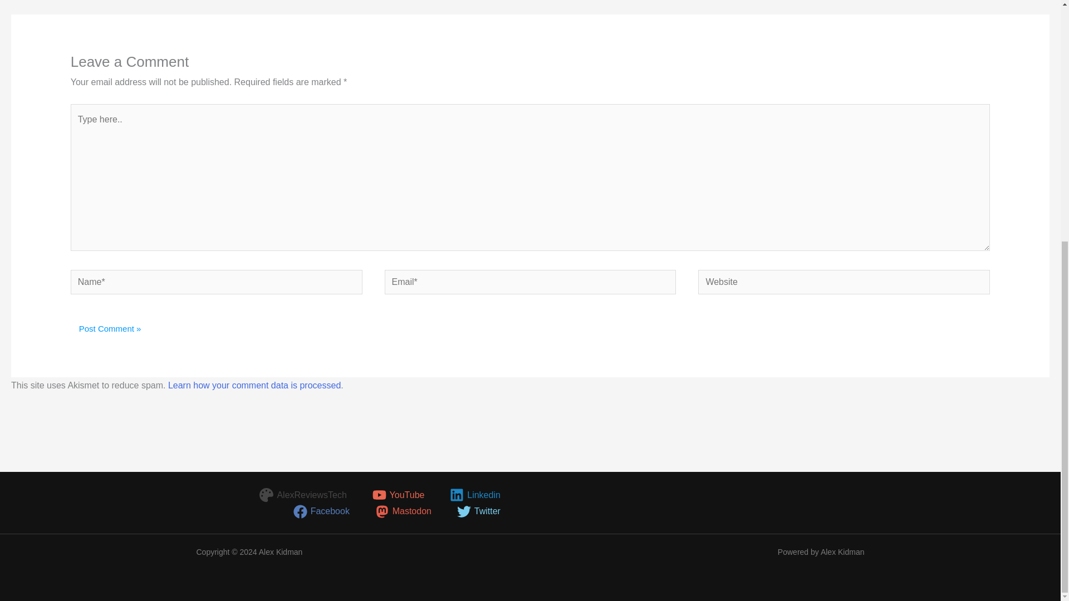 The width and height of the screenshot is (1069, 601). What do you see at coordinates (254, 385) in the screenshot?
I see `Learn how your comment data is processed` at bounding box center [254, 385].